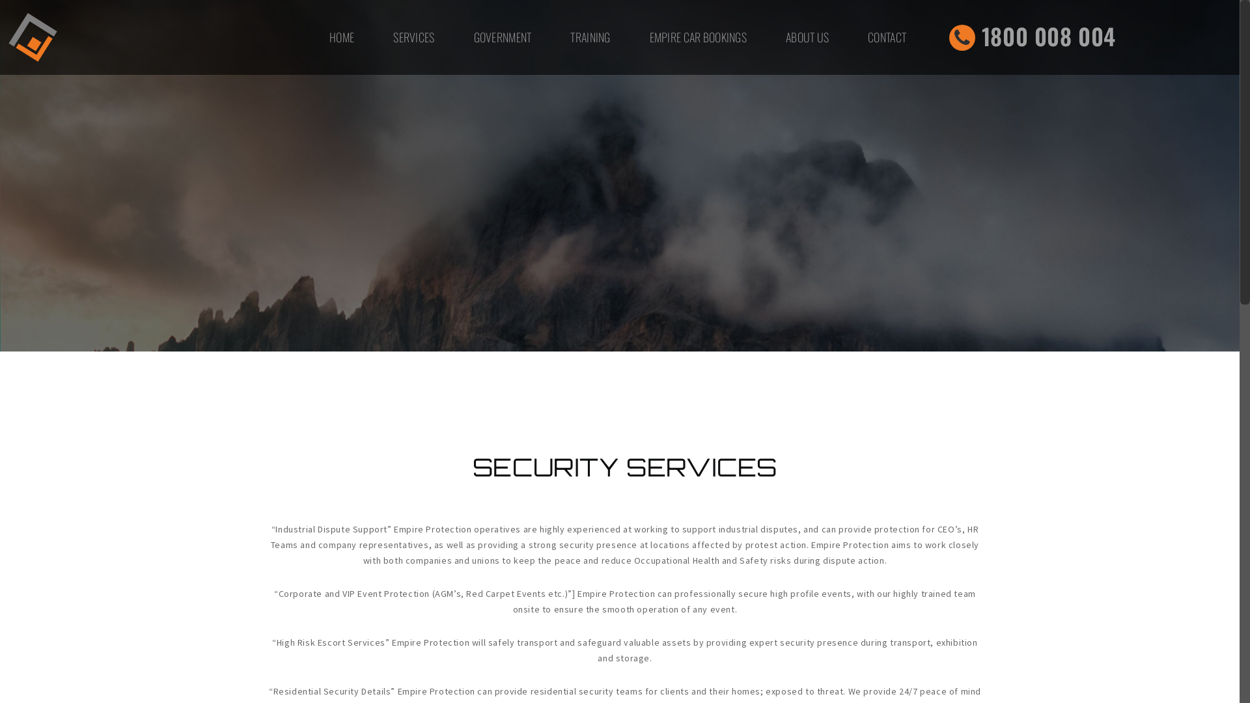  Describe the element at coordinates (741, 528) in the screenshot. I see ` ` at that location.